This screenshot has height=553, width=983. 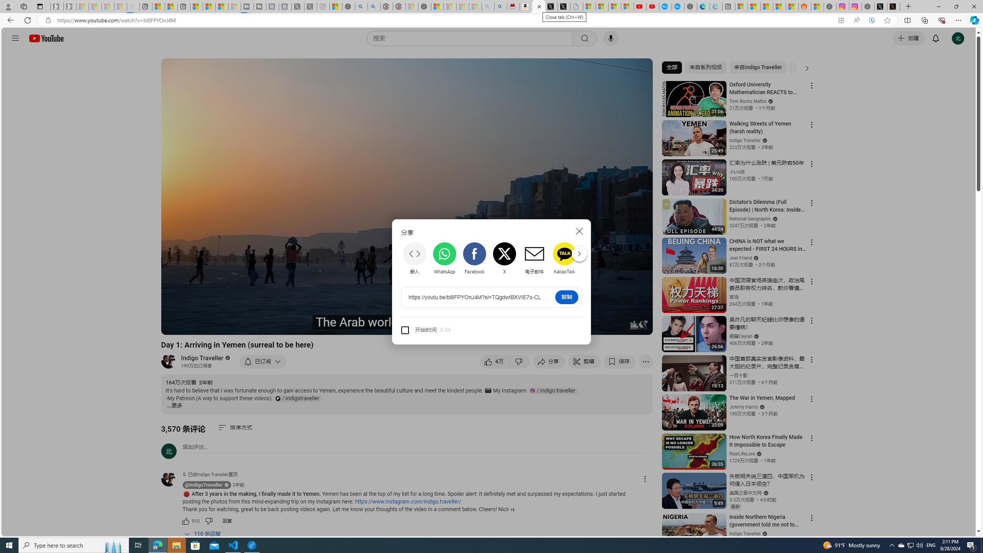 What do you see at coordinates (172, 479) in the screenshot?
I see `@IndigoTraveller` at bounding box center [172, 479].